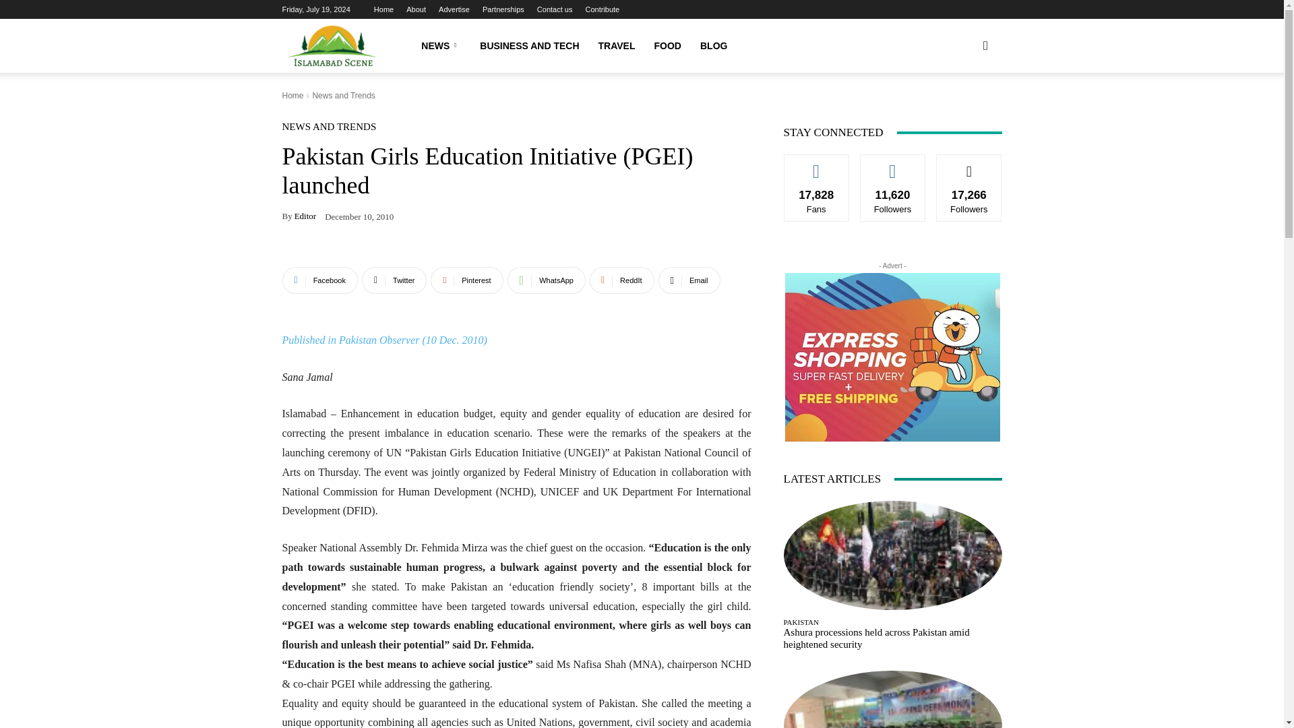 Image resolution: width=1294 pixels, height=728 pixels. I want to click on Pinterest, so click(466, 280).